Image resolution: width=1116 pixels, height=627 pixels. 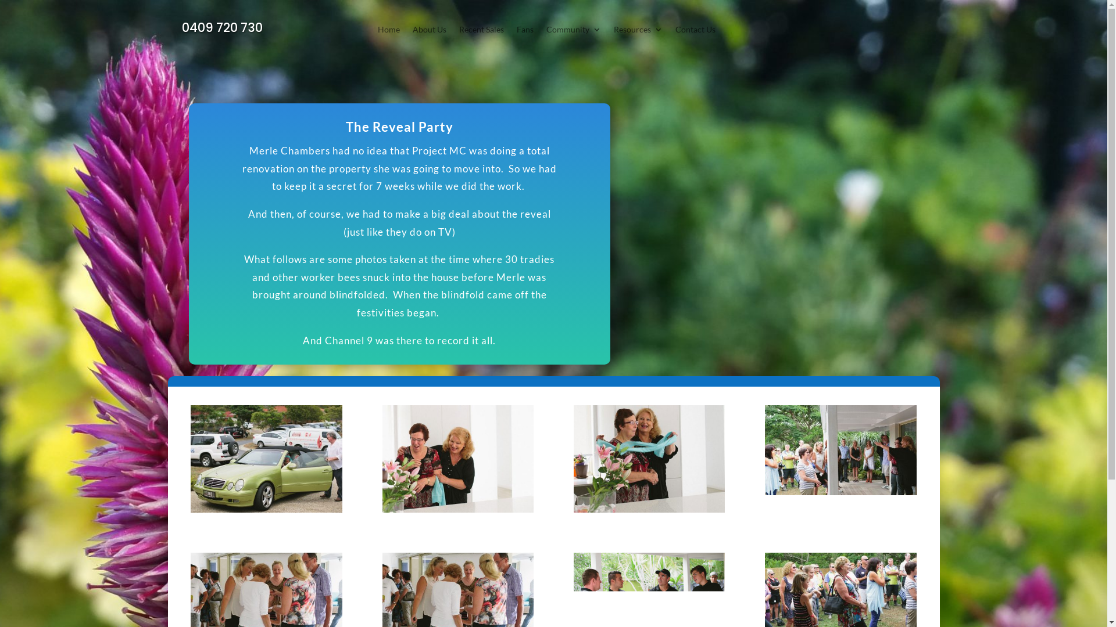 What do you see at coordinates (525, 32) in the screenshot?
I see `Fans` at bounding box center [525, 32].